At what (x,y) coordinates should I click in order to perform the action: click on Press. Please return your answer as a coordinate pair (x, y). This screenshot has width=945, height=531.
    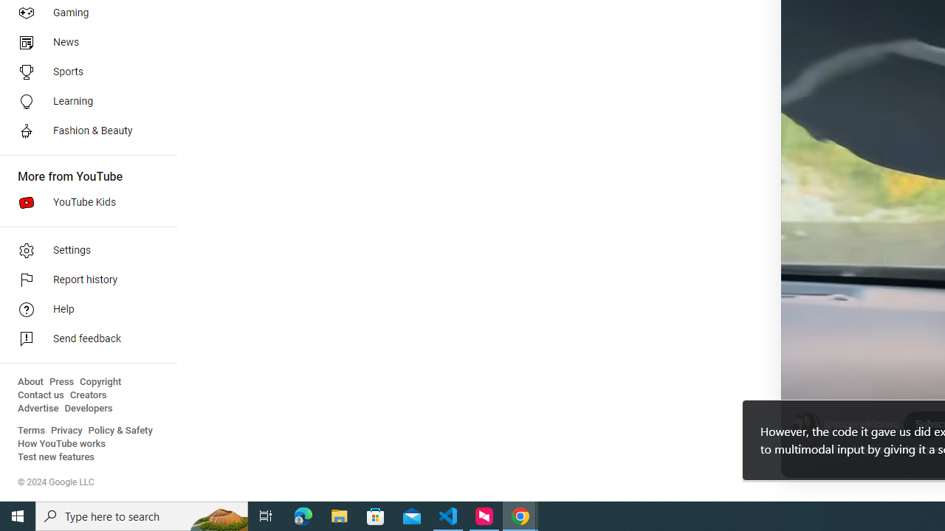
    Looking at the image, I should click on (62, 382).